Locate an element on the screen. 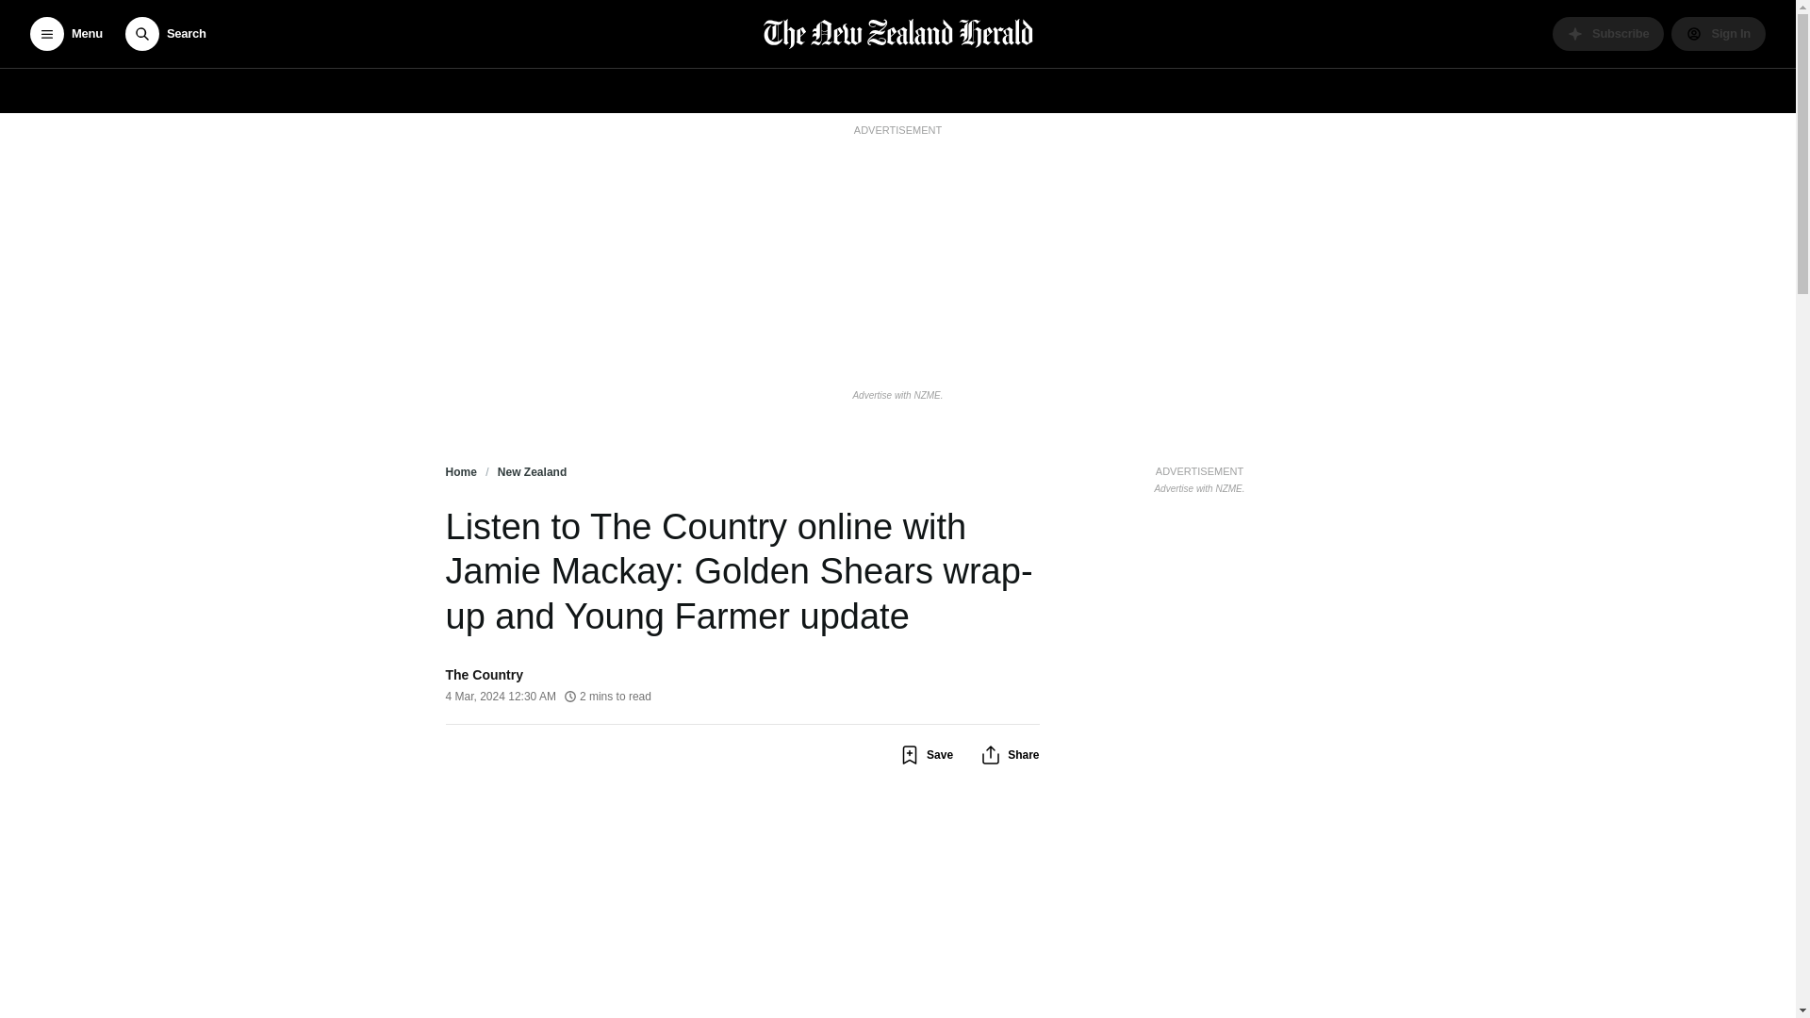 The height and width of the screenshot is (1018, 1810). Subscribe is located at coordinates (1608, 34).